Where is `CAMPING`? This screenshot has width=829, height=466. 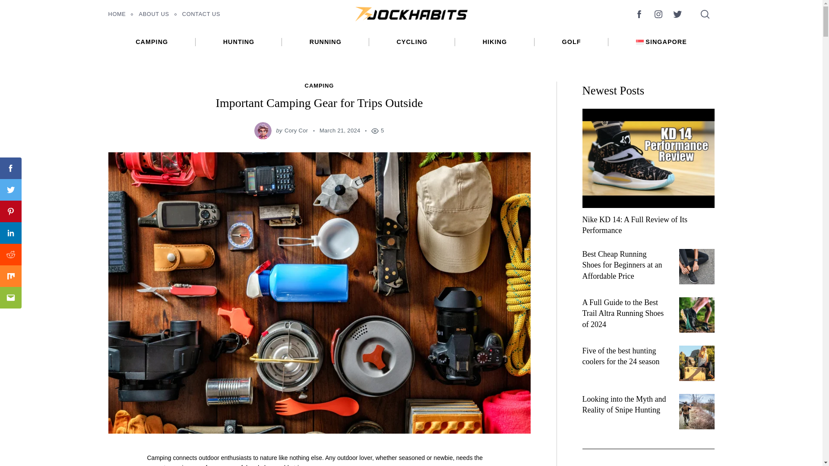
CAMPING is located at coordinates (151, 41).